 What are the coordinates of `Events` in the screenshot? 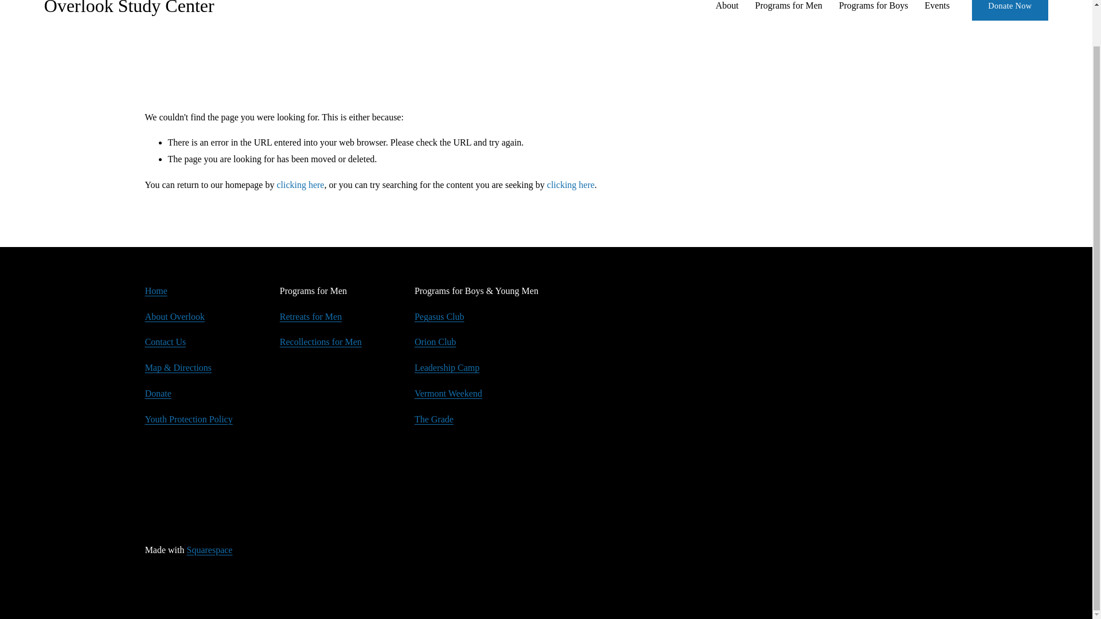 It's located at (937, 7).